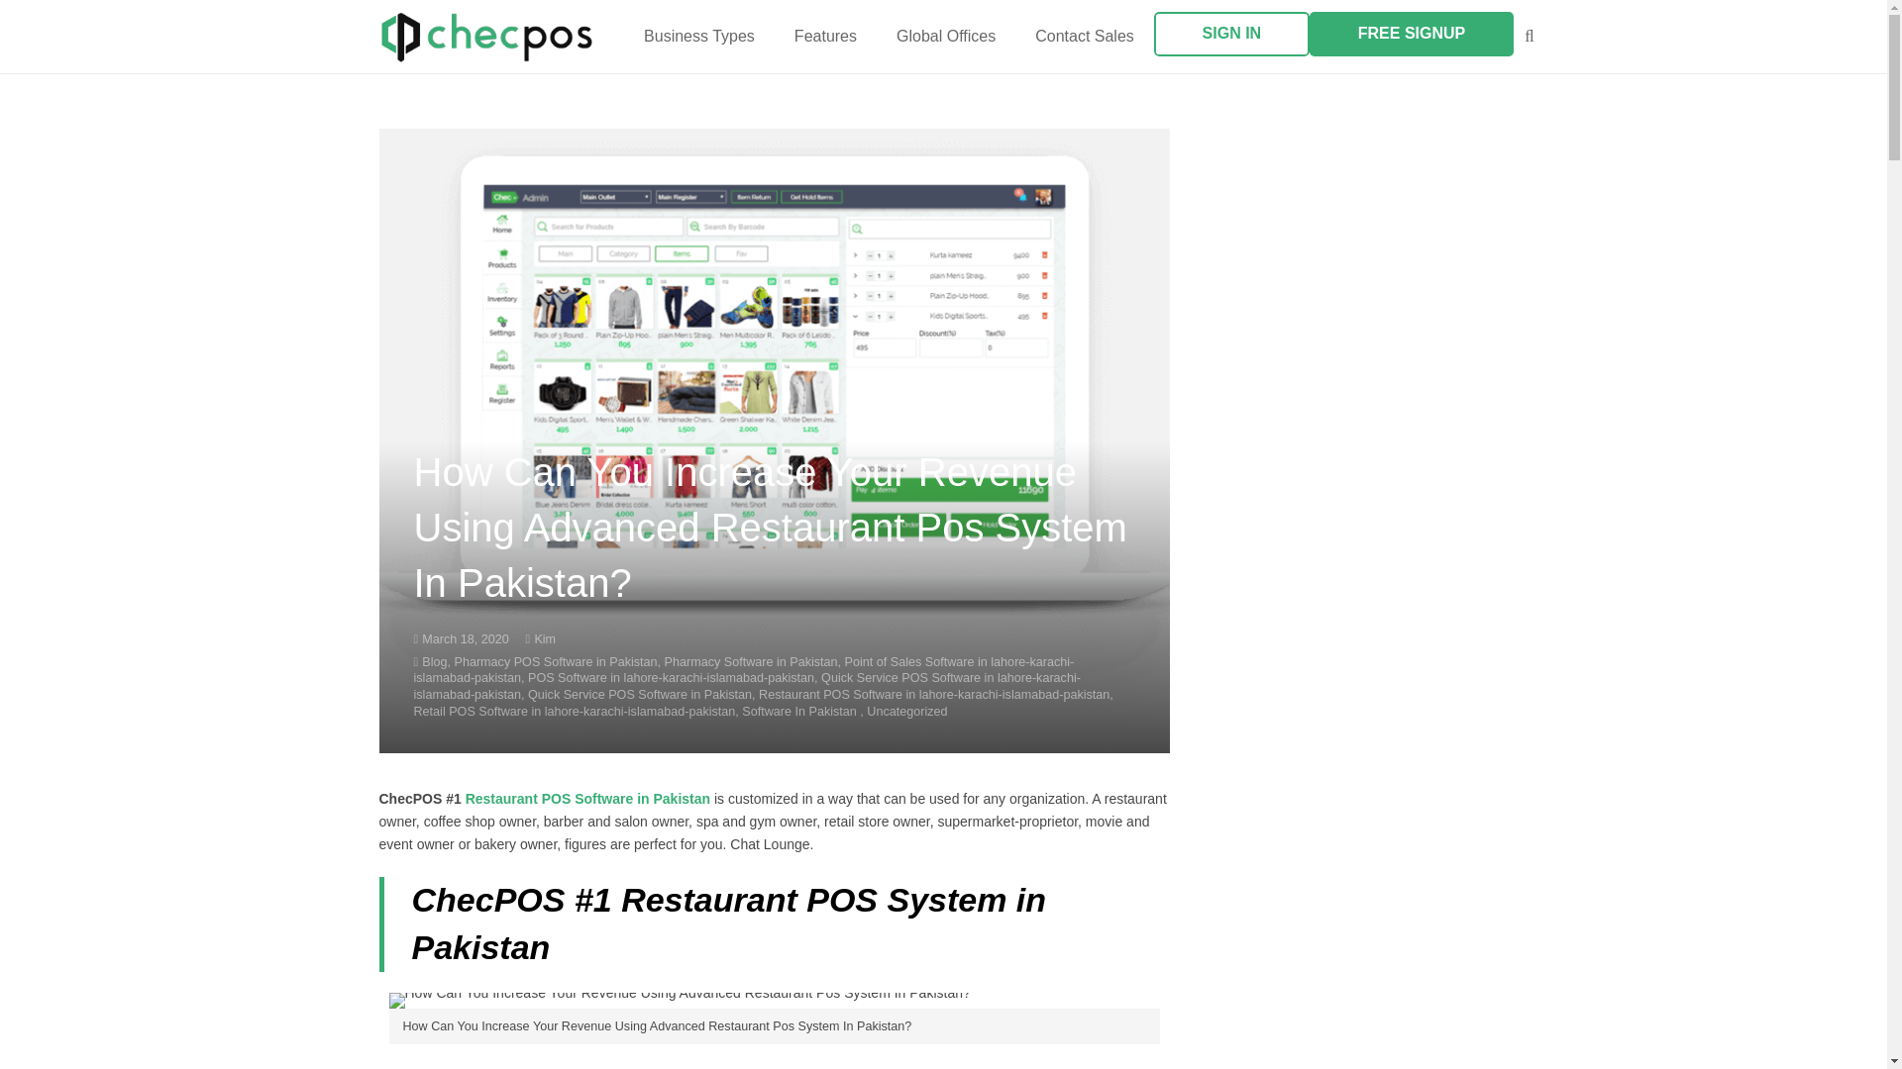 The height and width of the screenshot is (1069, 1902). What do you see at coordinates (434, 662) in the screenshot?
I see `Blog` at bounding box center [434, 662].